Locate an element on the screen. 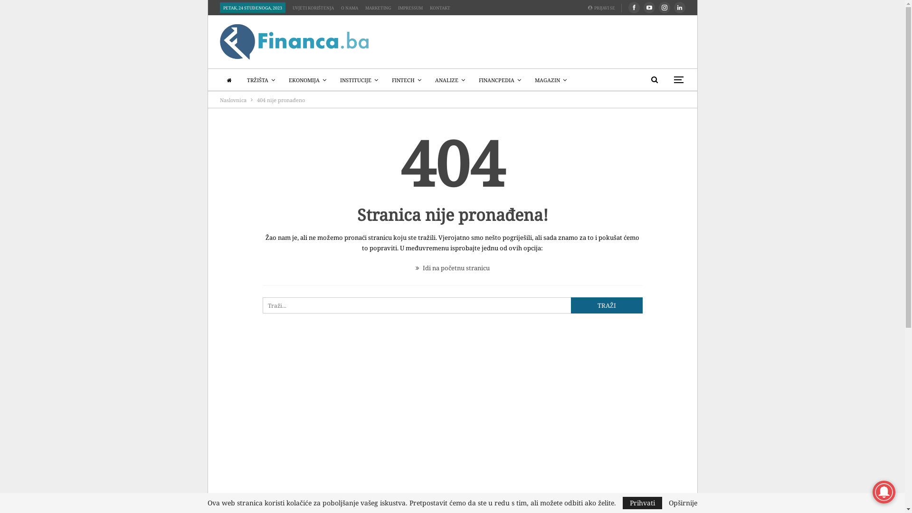  Prihvati is located at coordinates (642, 503).